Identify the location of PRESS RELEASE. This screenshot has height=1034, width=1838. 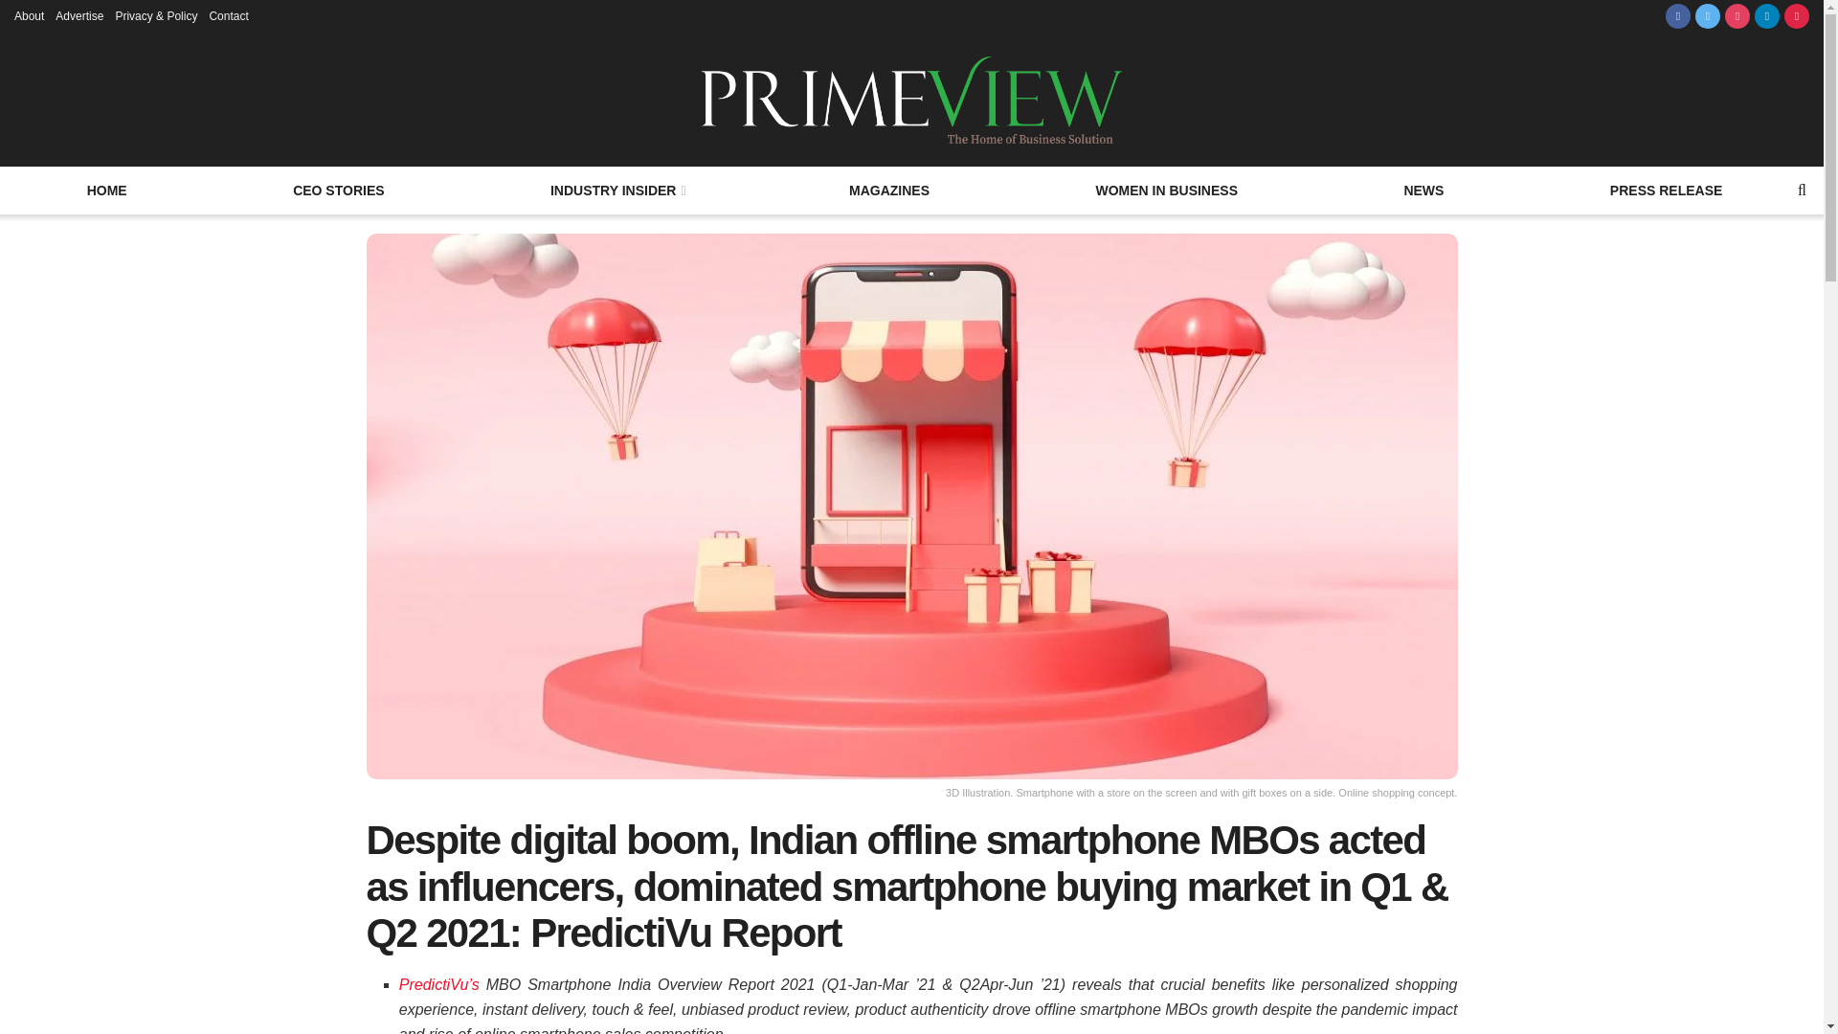
(1666, 190).